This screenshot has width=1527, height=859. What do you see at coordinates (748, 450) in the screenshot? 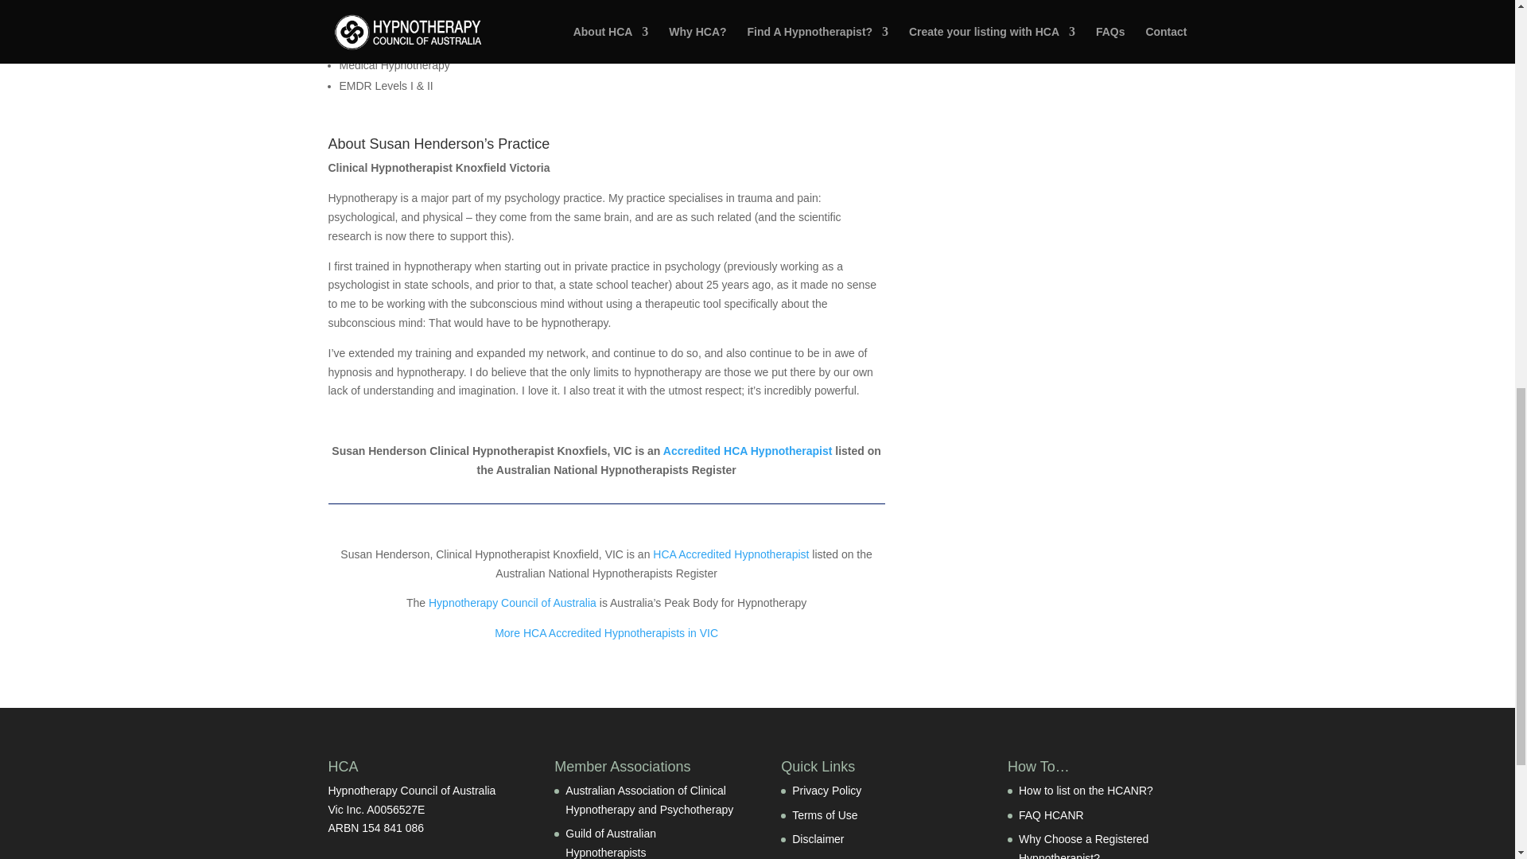
I see `Accredited HCA Hypnotherapist` at bounding box center [748, 450].